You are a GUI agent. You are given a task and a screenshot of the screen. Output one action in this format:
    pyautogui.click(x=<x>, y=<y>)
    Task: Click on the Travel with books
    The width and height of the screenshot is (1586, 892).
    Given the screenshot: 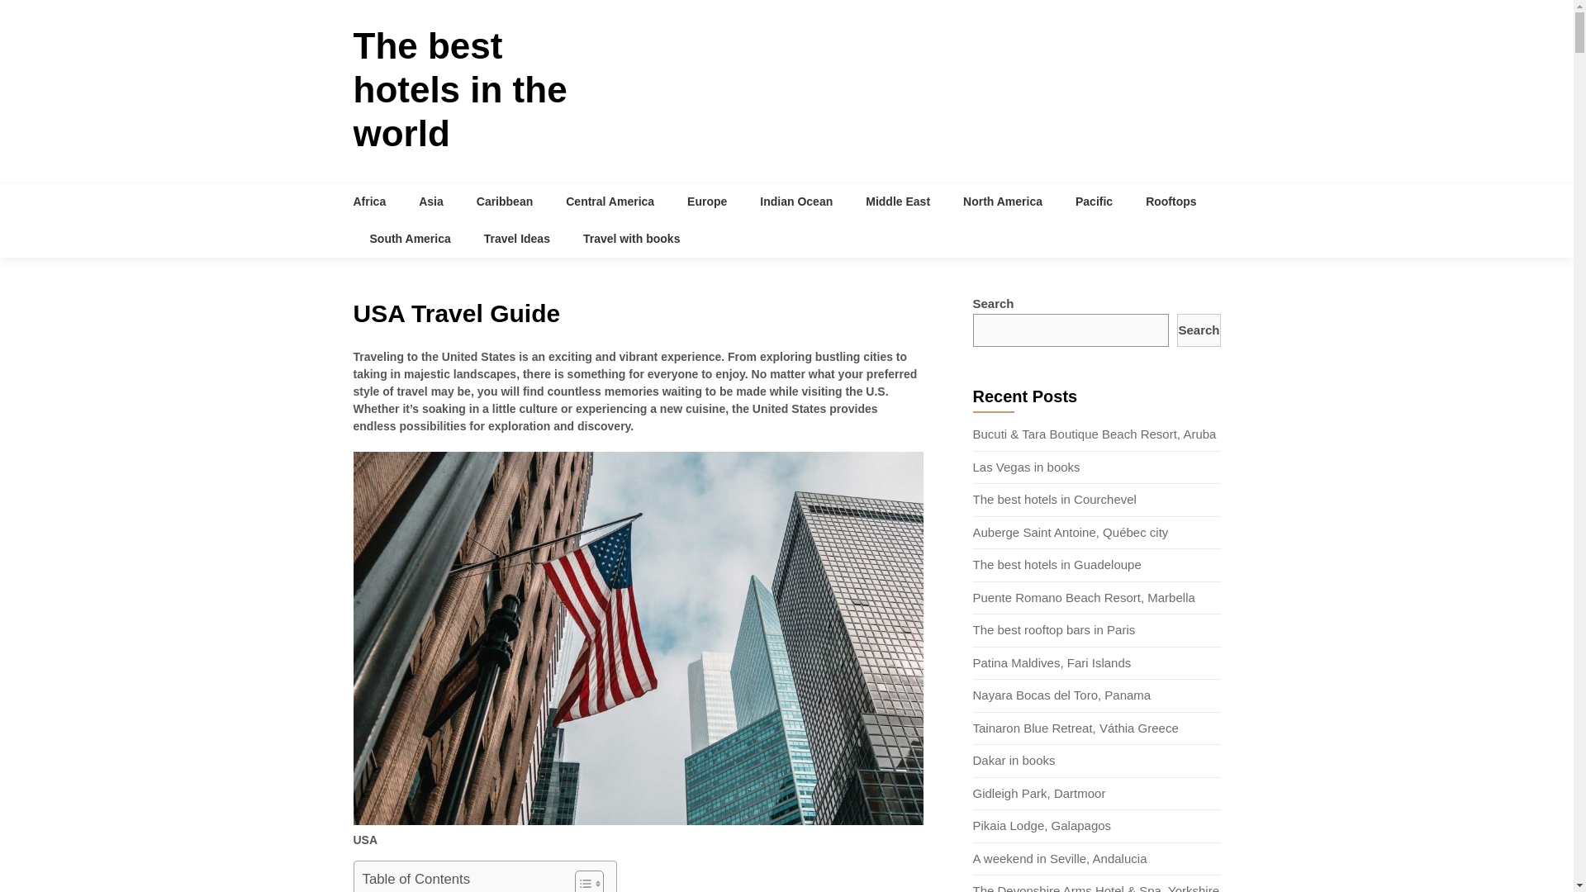 What is the action you would take?
    pyautogui.click(x=631, y=239)
    